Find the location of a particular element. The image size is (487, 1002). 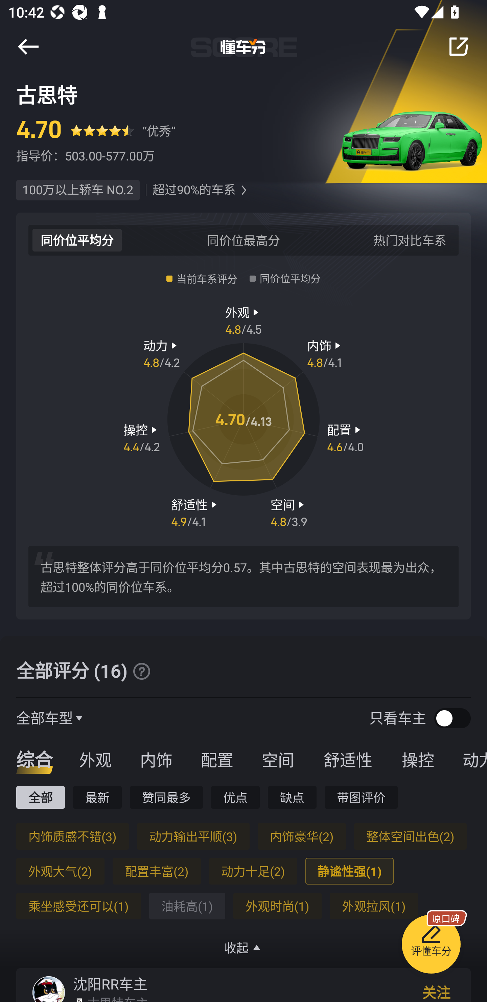

整体空间出色(2) is located at coordinates (410, 836).